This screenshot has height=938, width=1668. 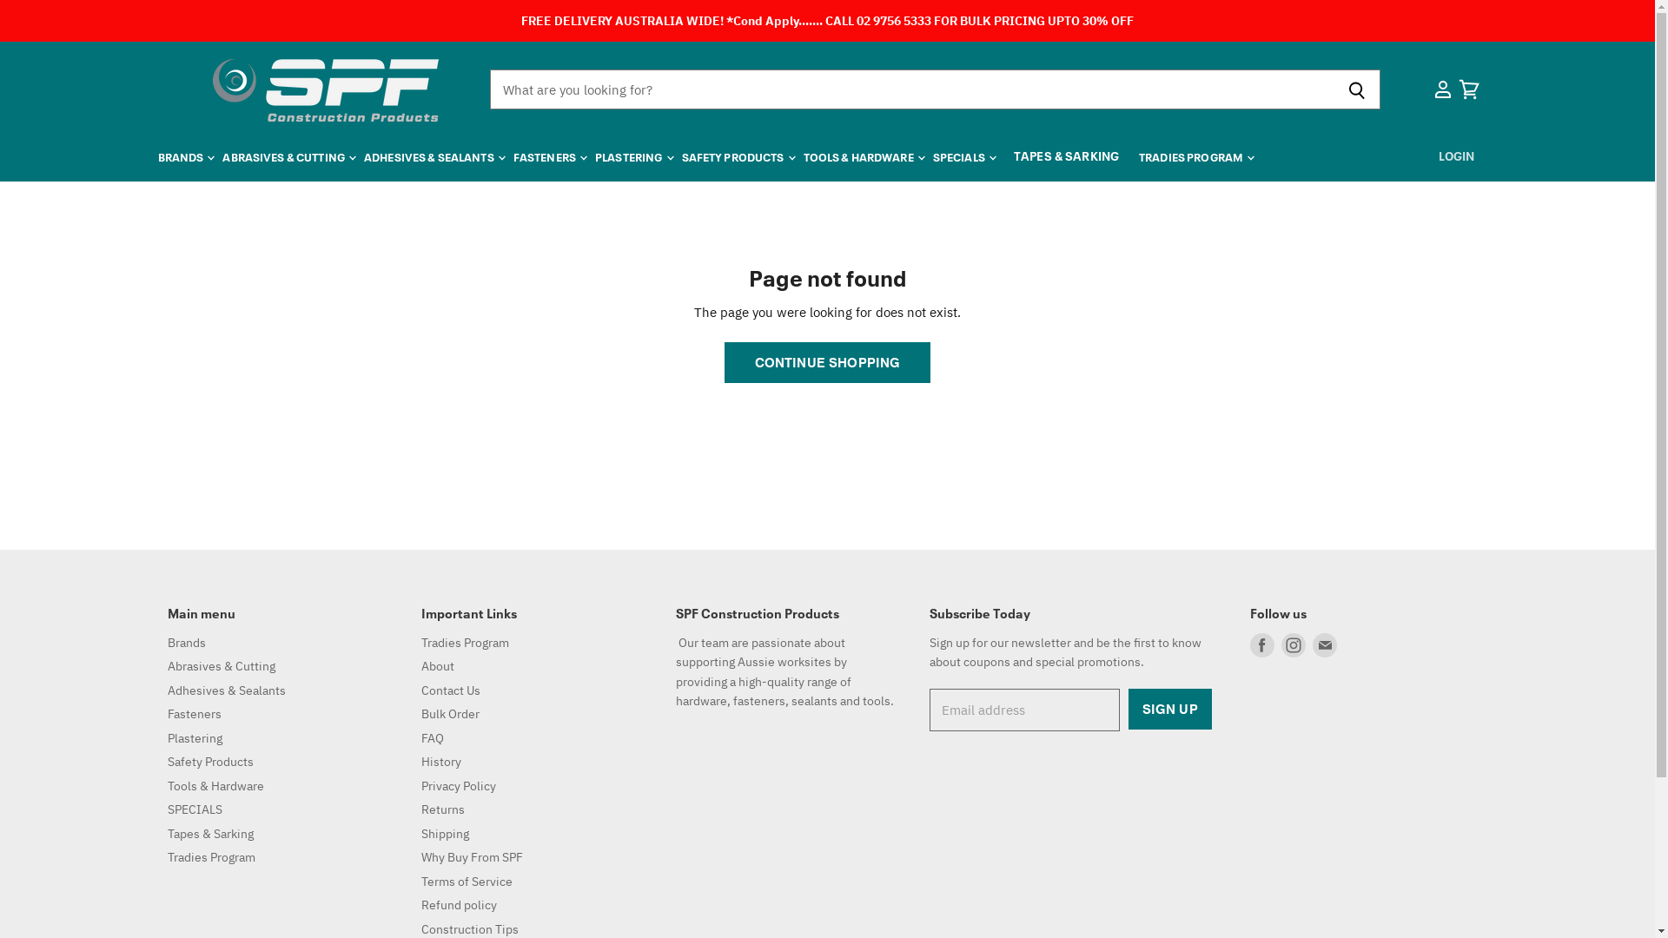 What do you see at coordinates (473, 857) in the screenshot?
I see `Why Buy From SPF` at bounding box center [473, 857].